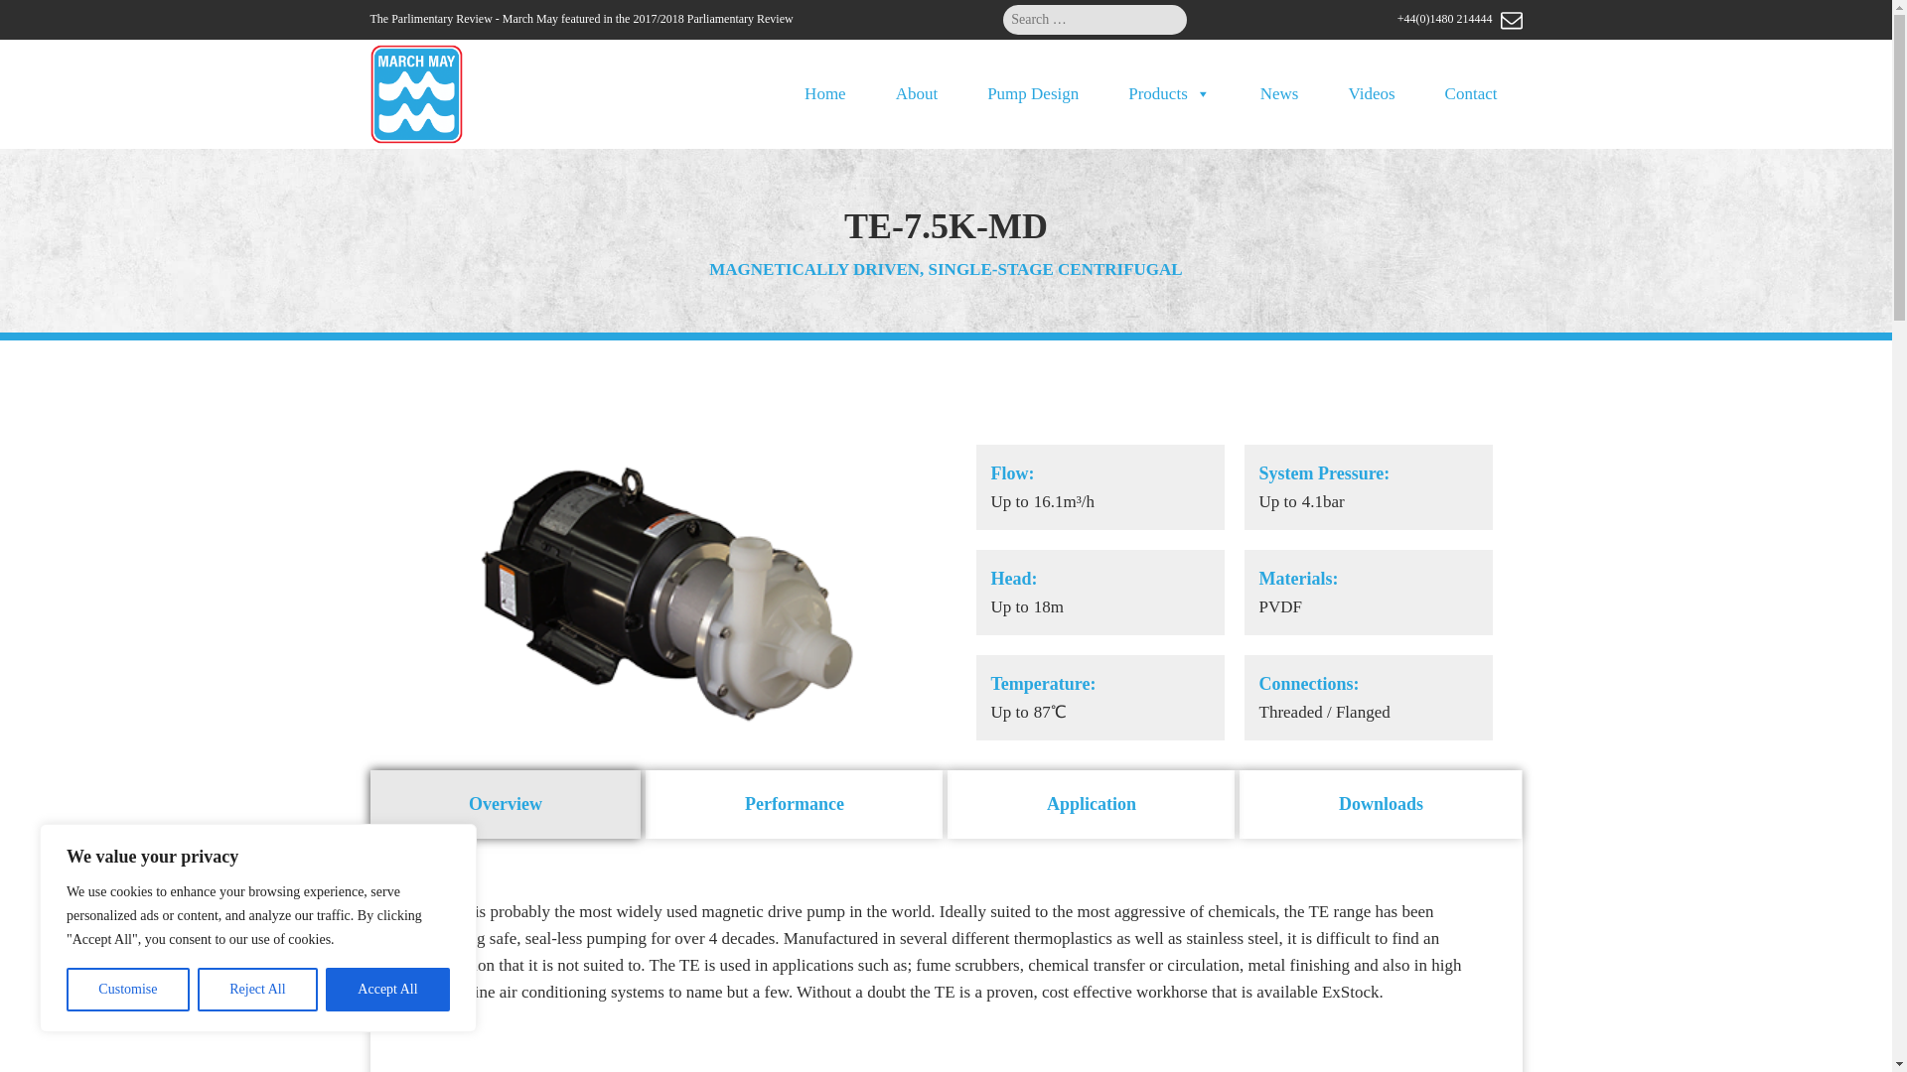 The height and width of the screenshot is (1072, 1907). Describe the element at coordinates (258, 990) in the screenshot. I see `Reject All` at that location.